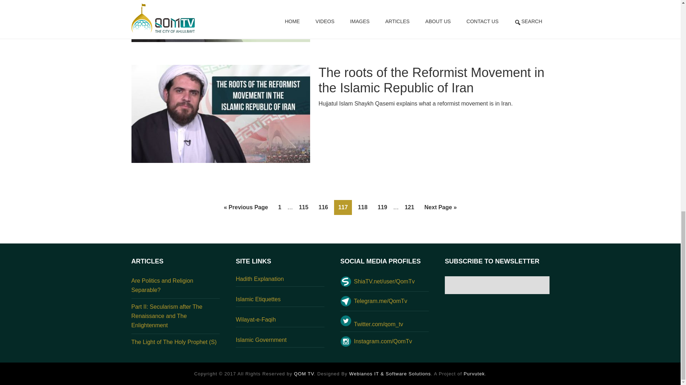  What do you see at coordinates (382, 207) in the screenshot?
I see `119` at bounding box center [382, 207].